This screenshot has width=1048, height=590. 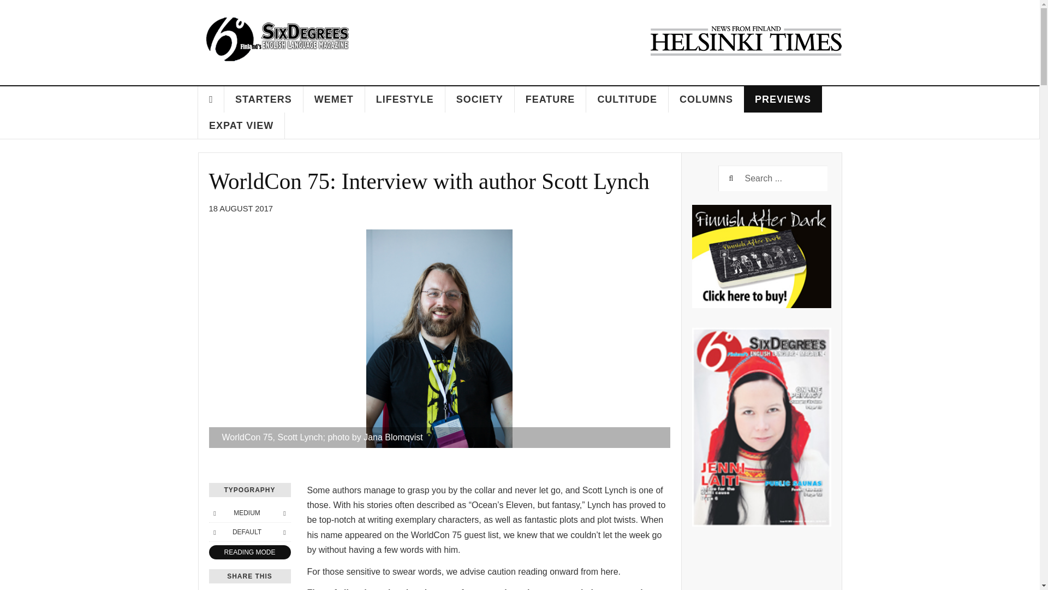 I want to click on HOME, so click(x=211, y=99).